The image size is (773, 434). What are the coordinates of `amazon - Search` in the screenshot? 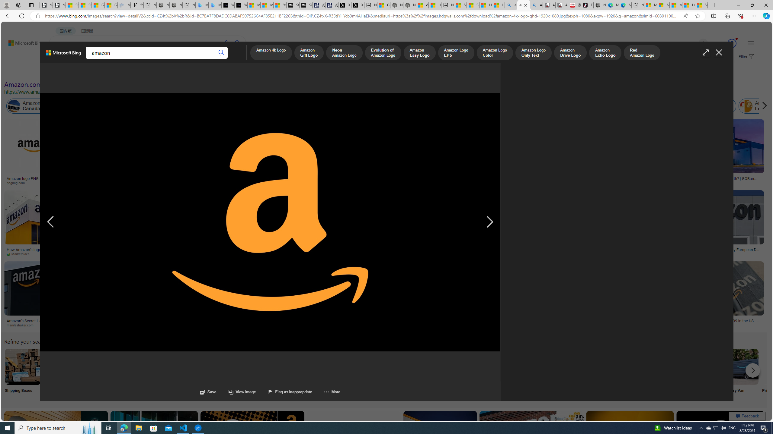 It's located at (511, 5).